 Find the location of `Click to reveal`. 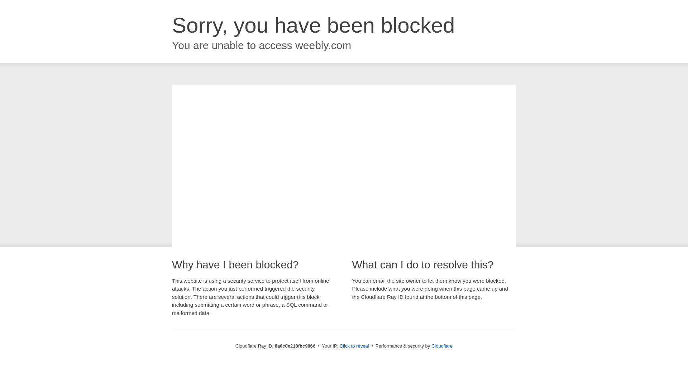

Click to reveal is located at coordinates (354, 346).